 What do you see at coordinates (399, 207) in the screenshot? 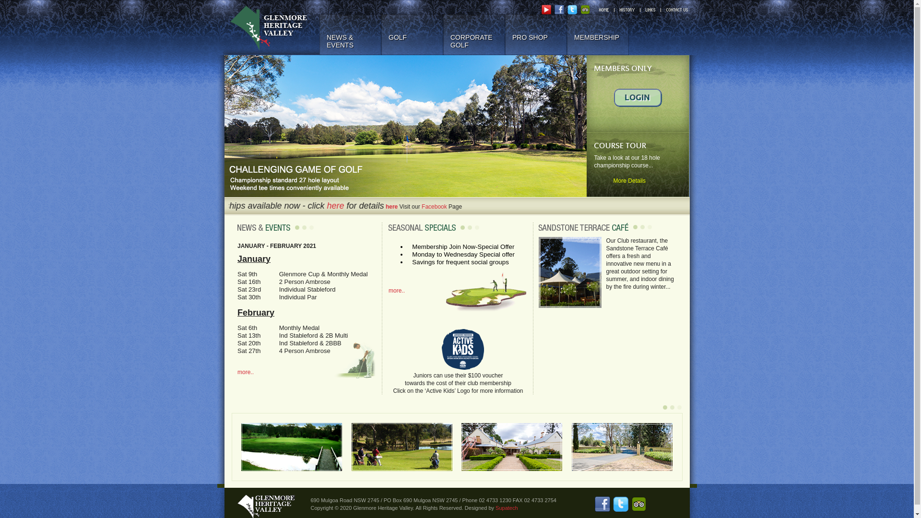
I see `here` at bounding box center [399, 207].